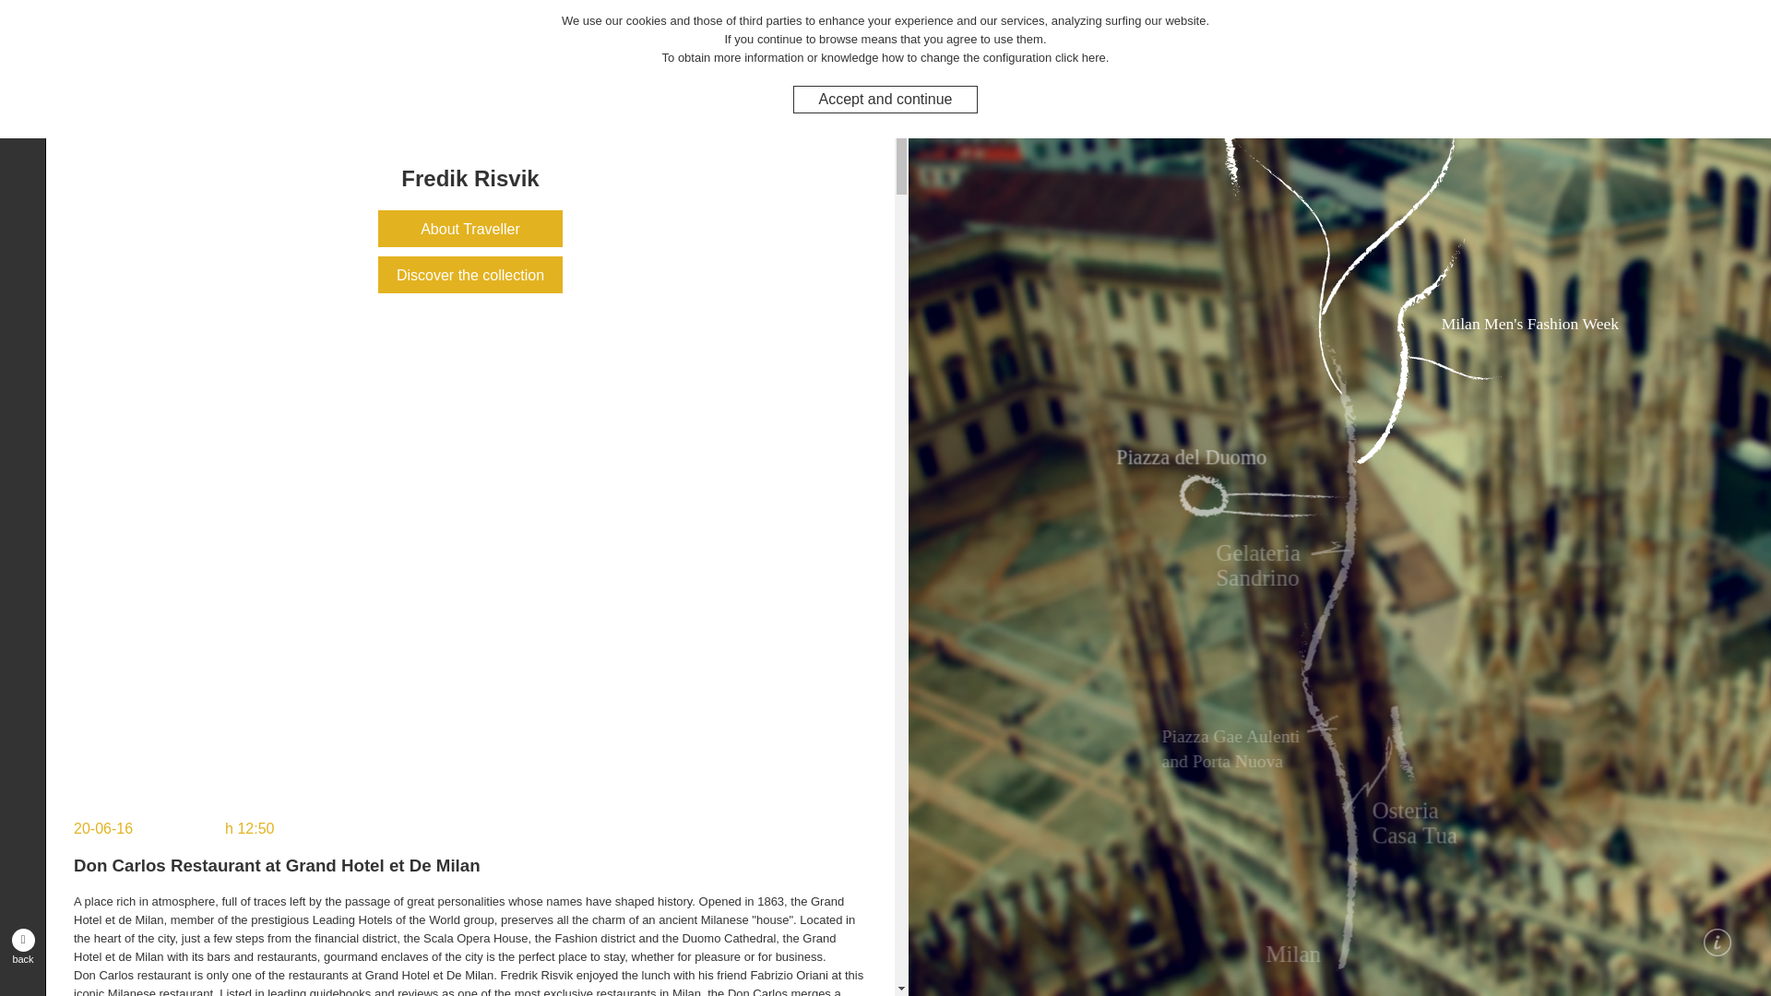 The height and width of the screenshot is (996, 1771). Describe the element at coordinates (22, 179) in the screenshot. I see `Mandarina Duck` at that location.